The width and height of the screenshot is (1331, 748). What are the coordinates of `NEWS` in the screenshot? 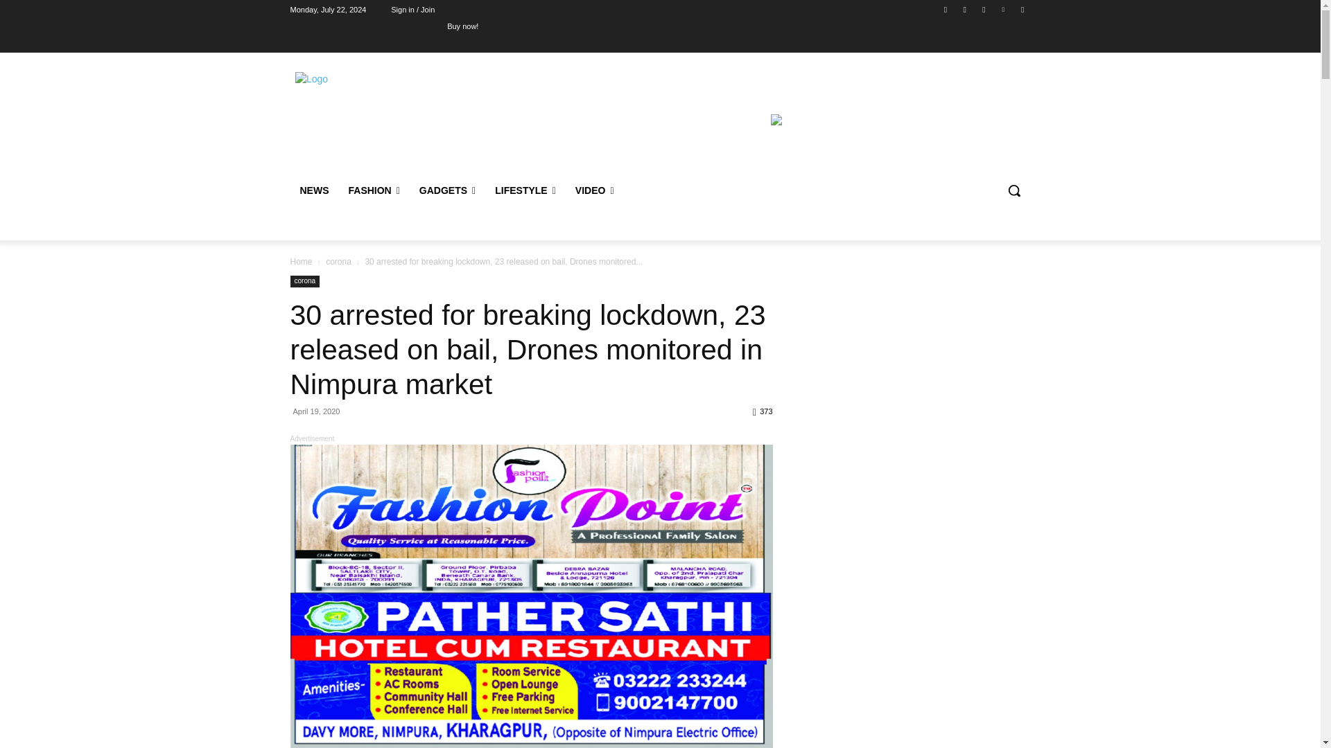 It's located at (313, 190).